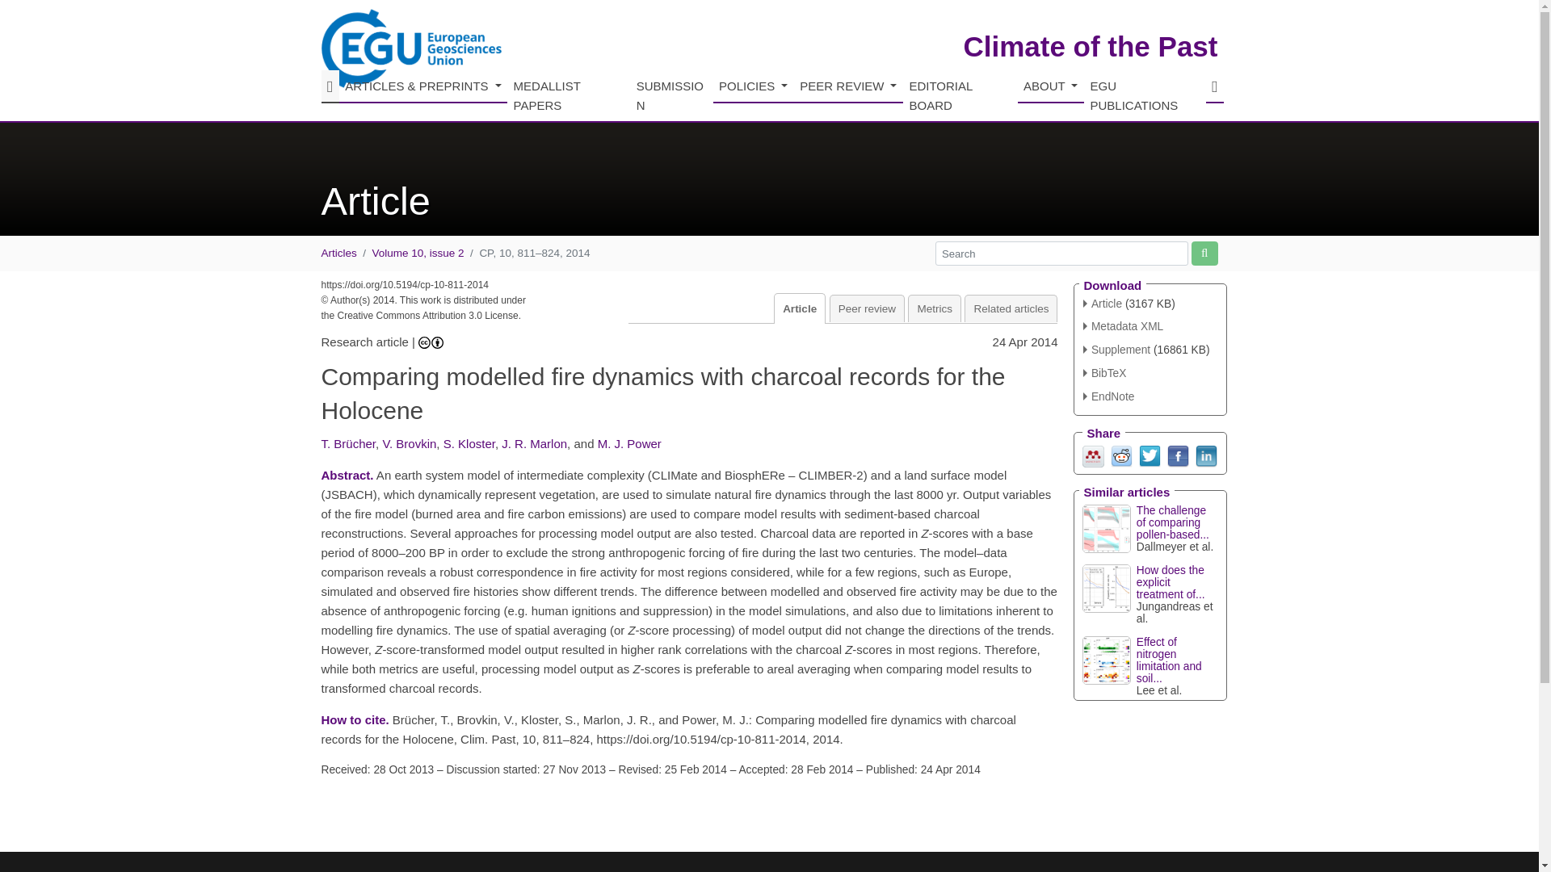  Describe the element at coordinates (1121, 455) in the screenshot. I see `Reddit` at that location.